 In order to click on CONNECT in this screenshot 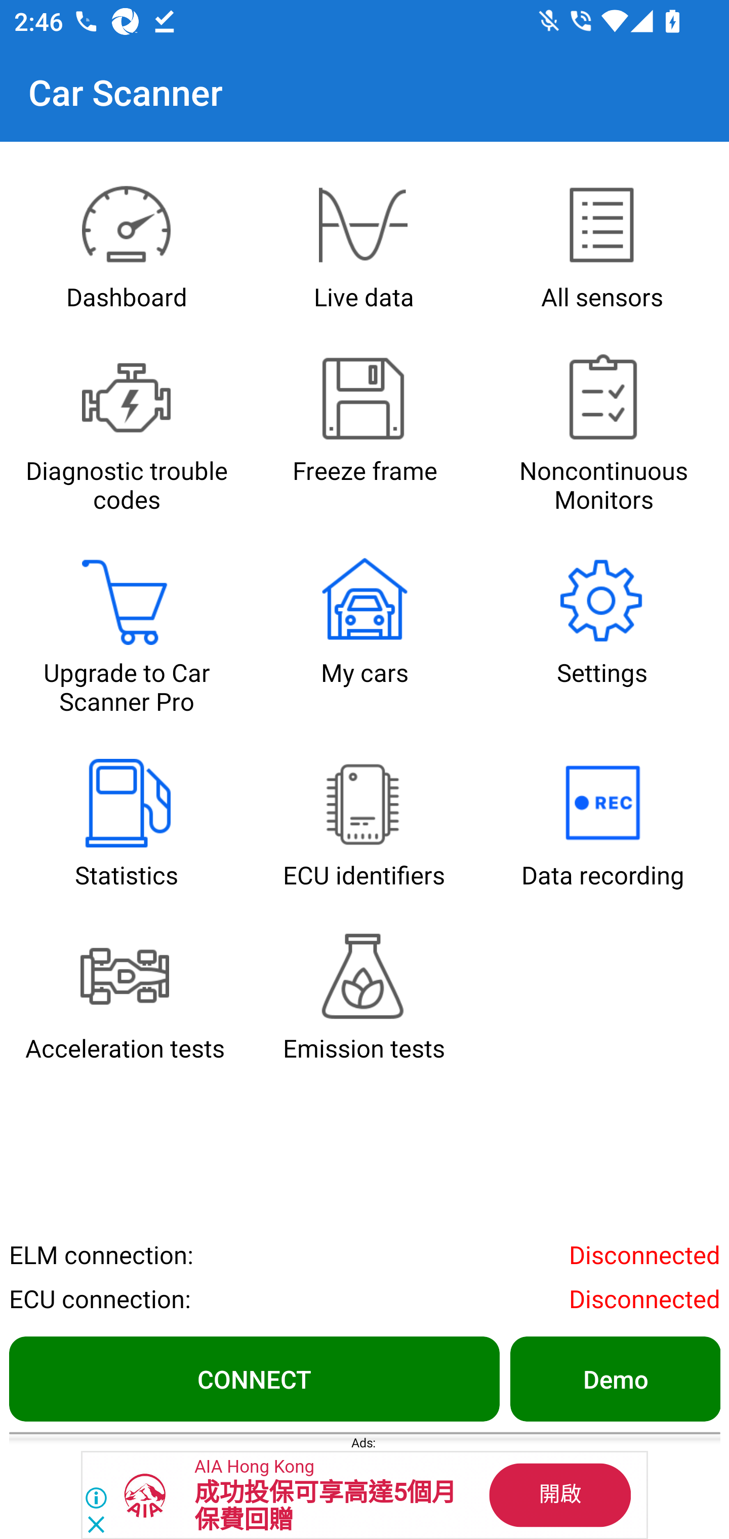, I will do `click(254, 1379)`.